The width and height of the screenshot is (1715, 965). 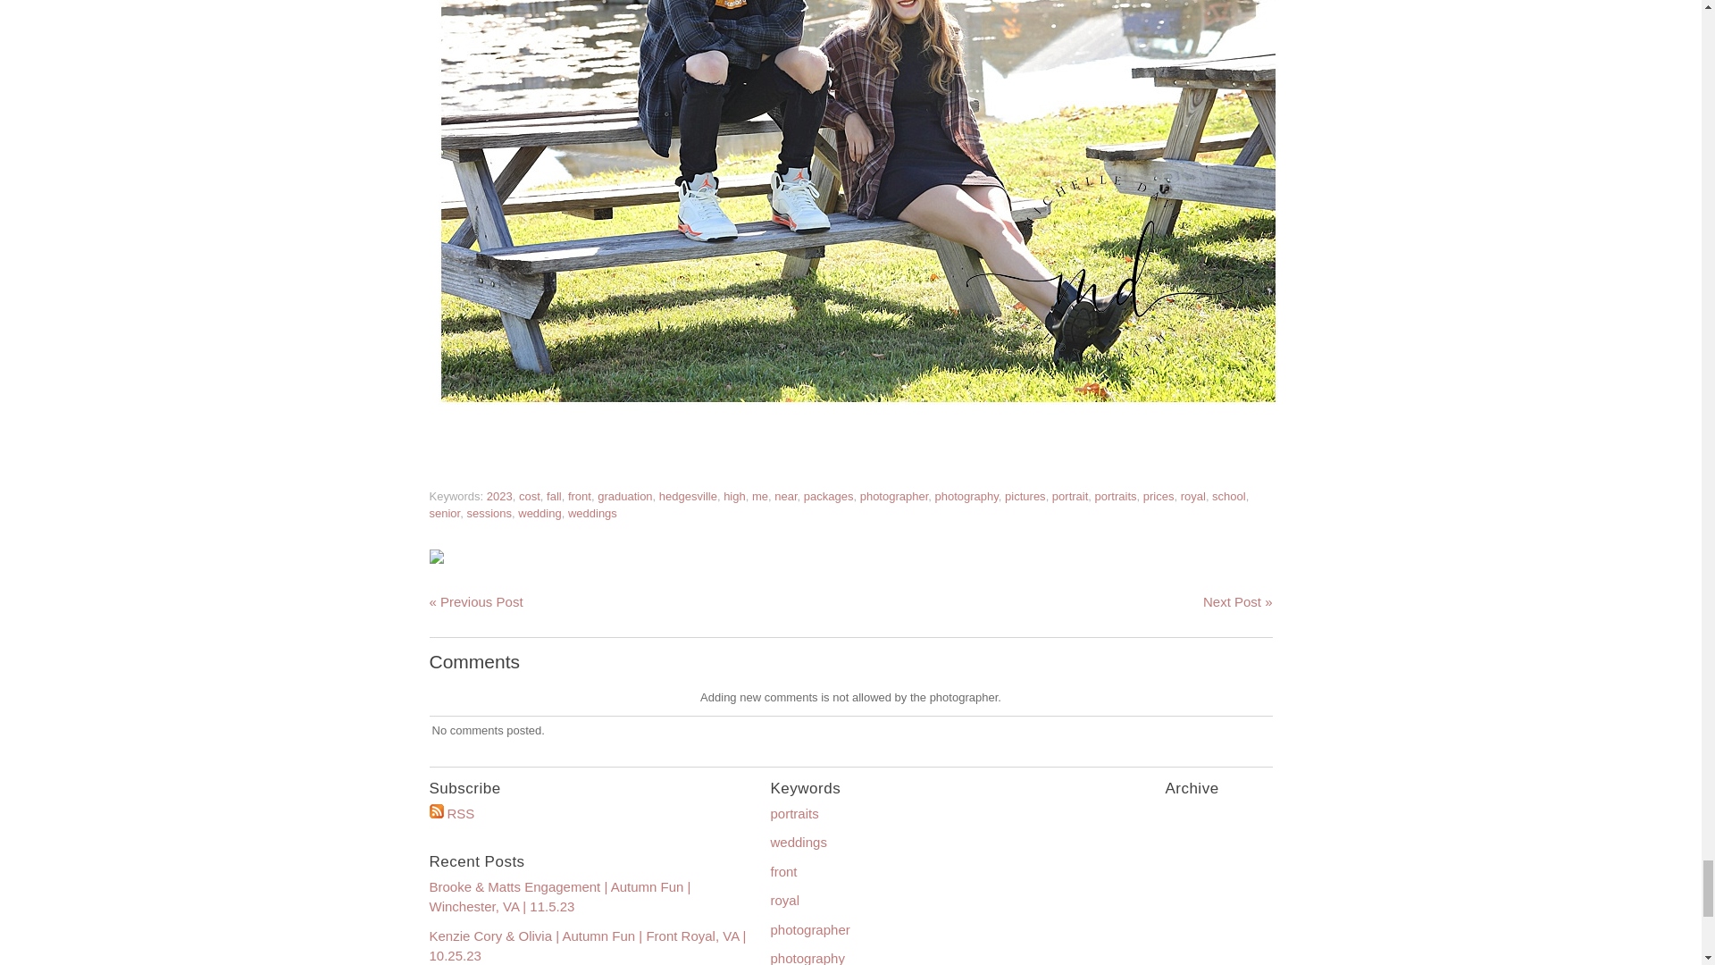 I want to click on portraits, so click(x=1116, y=495).